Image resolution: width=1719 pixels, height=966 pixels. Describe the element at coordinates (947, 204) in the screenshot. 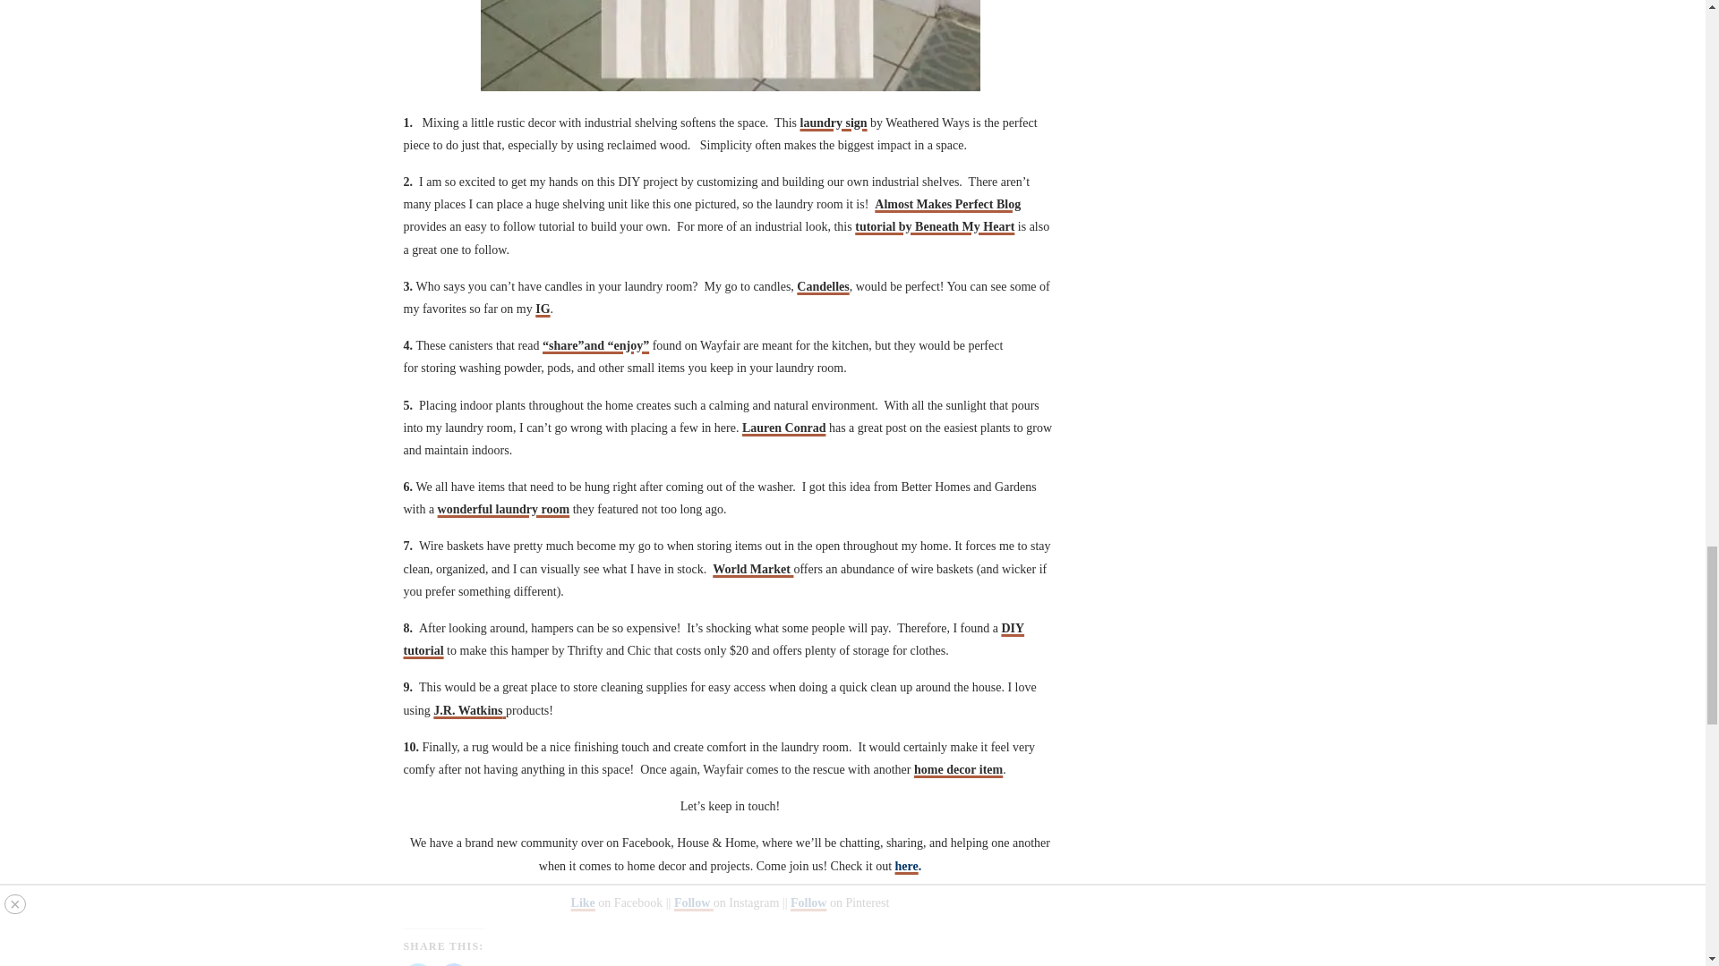

I see `Almost Makes Perfect Blog` at that location.